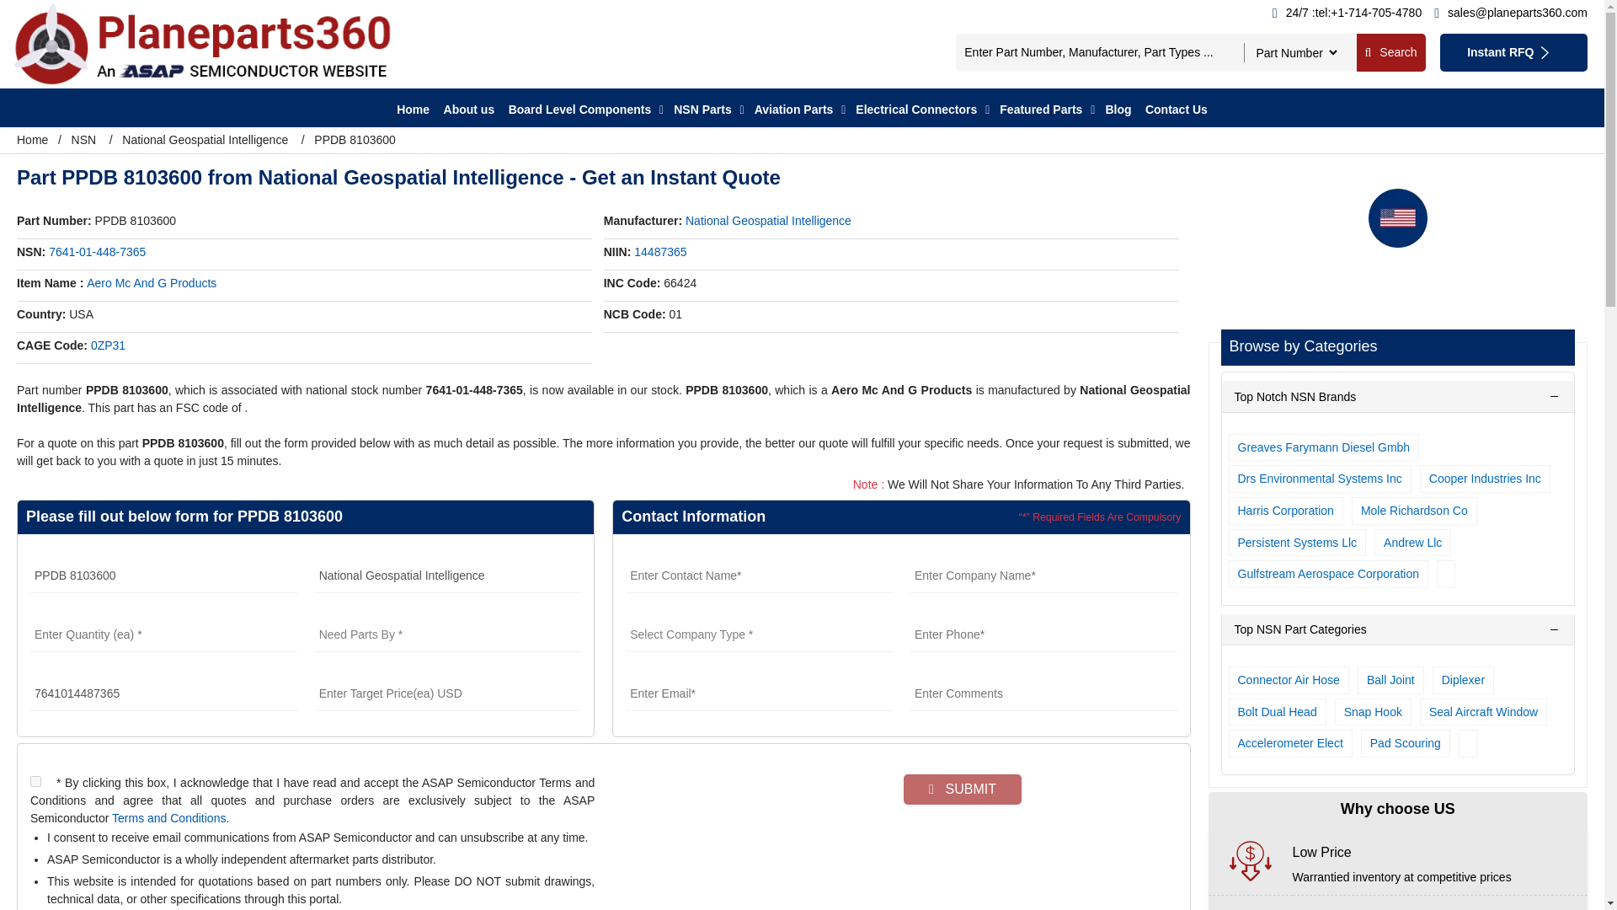 The width and height of the screenshot is (1617, 910). What do you see at coordinates (1040, 110) in the screenshot?
I see `Featured Parts` at bounding box center [1040, 110].